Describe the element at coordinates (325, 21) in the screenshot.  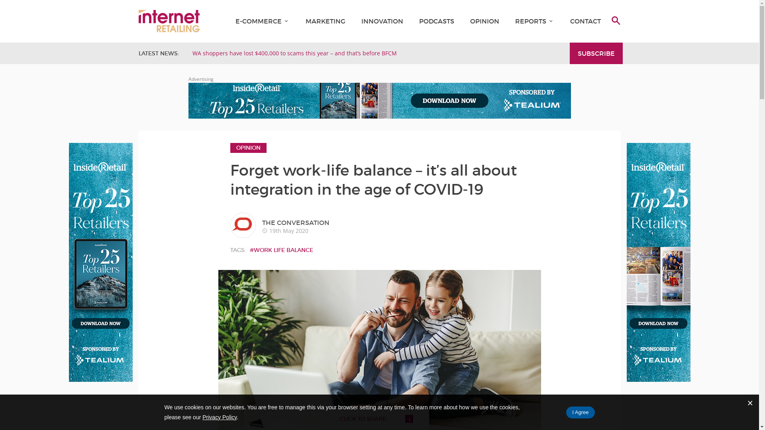
I see `MARKETING` at that location.